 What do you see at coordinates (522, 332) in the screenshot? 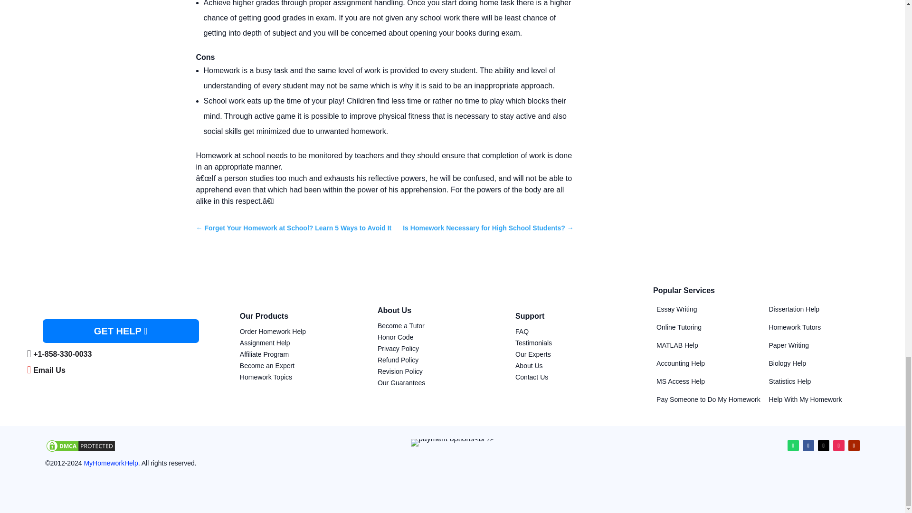
I see `FAQ` at bounding box center [522, 332].